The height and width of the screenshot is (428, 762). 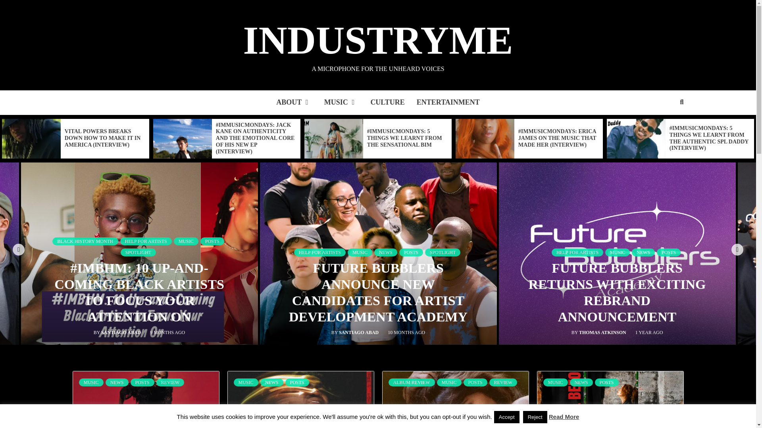 I want to click on ENTERTAINMENT, so click(x=448, y=102).